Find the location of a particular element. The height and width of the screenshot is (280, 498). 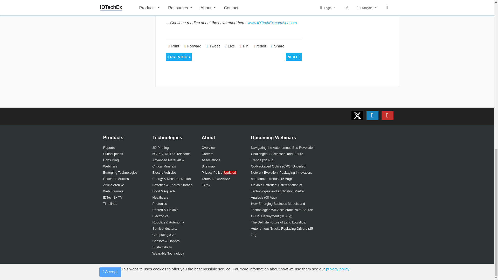

Forward to a Friend is located at coordinates (193, 46).